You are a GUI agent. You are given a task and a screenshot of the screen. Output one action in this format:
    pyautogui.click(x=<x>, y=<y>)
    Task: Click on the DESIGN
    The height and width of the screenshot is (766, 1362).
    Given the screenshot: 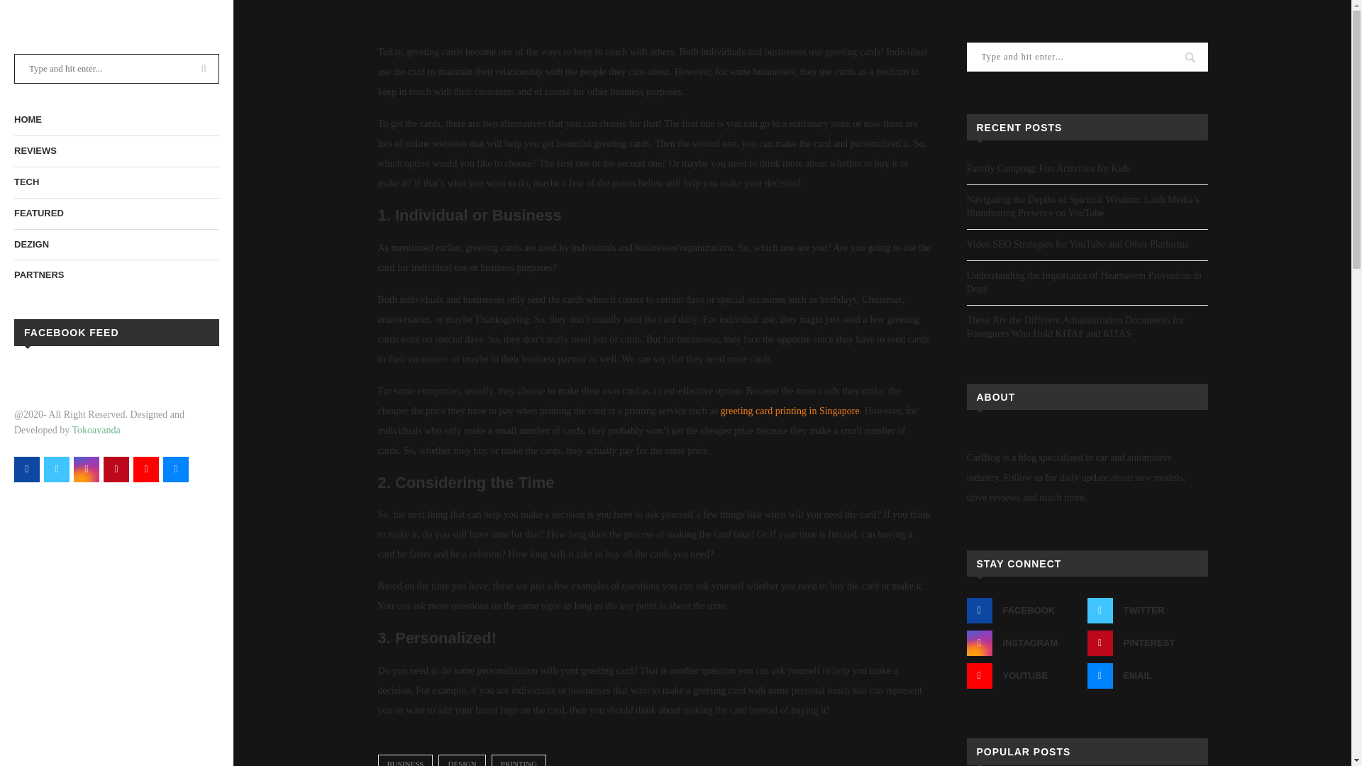 What is the action you would take?
    pyautogui.click(x=461, y=760)
    